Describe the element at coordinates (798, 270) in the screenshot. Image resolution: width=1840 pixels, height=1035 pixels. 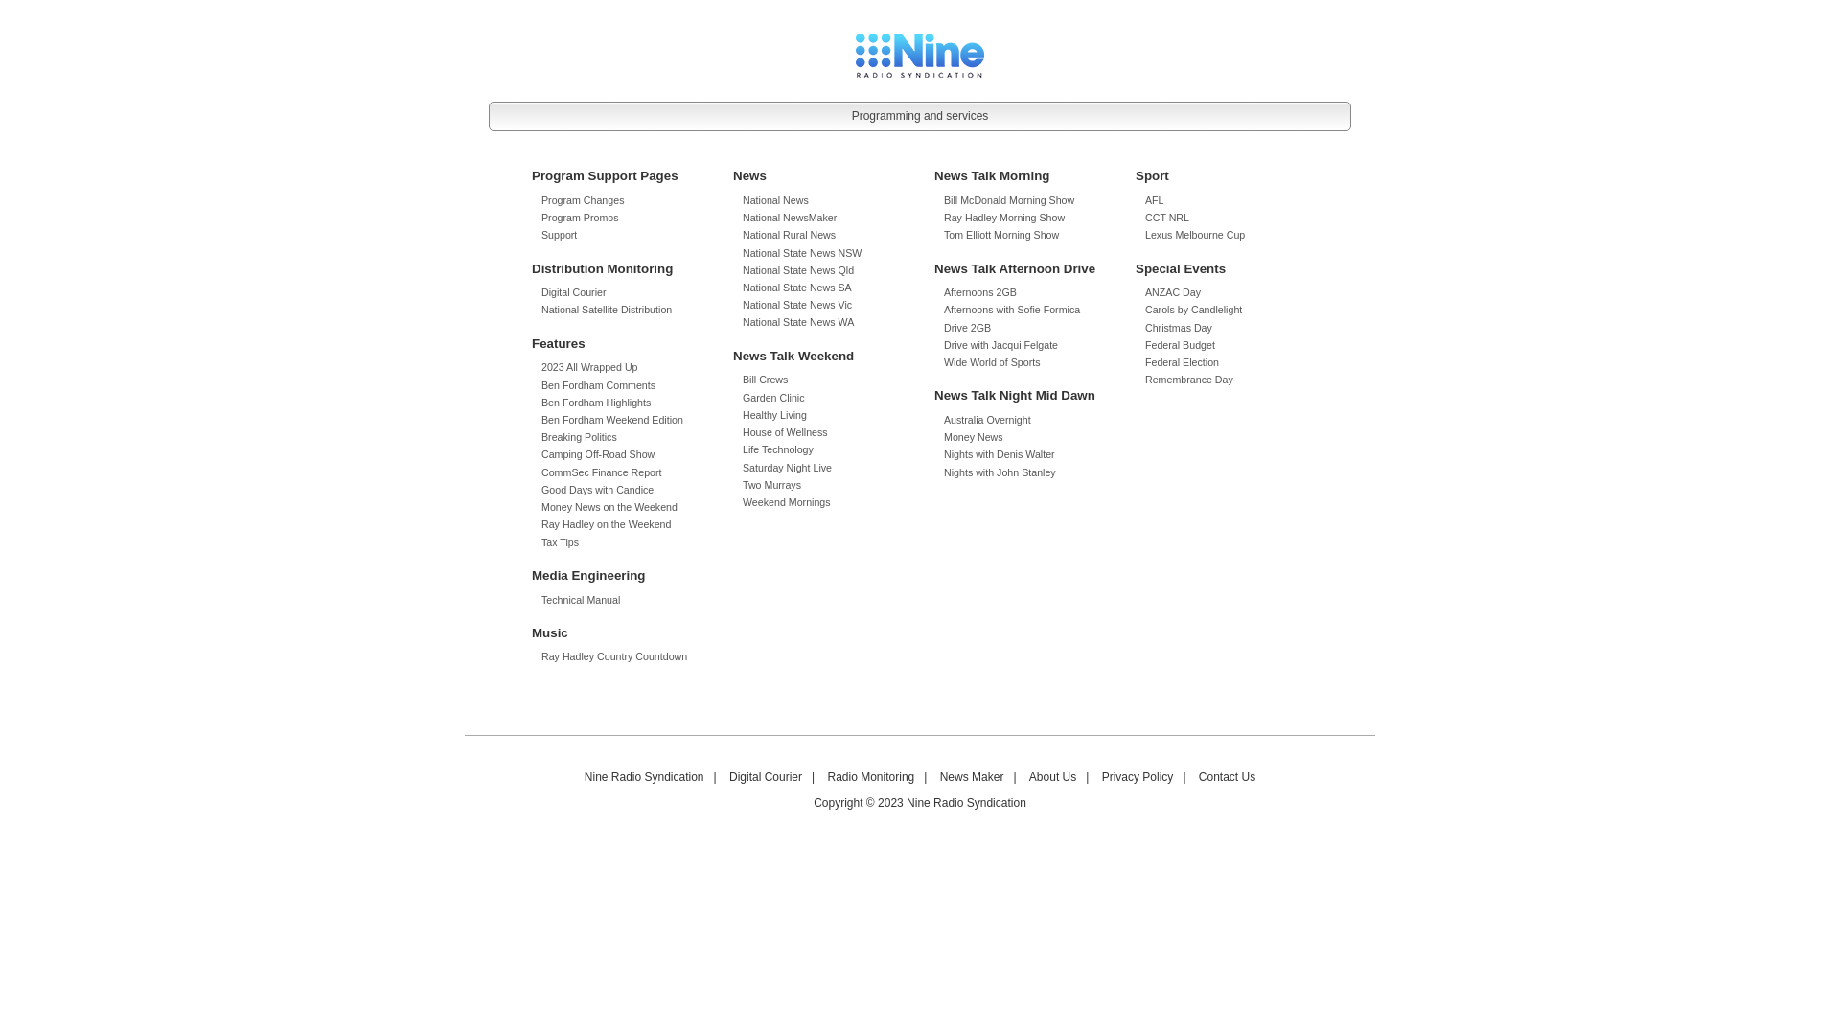
I see `National State News Qld` at that location.